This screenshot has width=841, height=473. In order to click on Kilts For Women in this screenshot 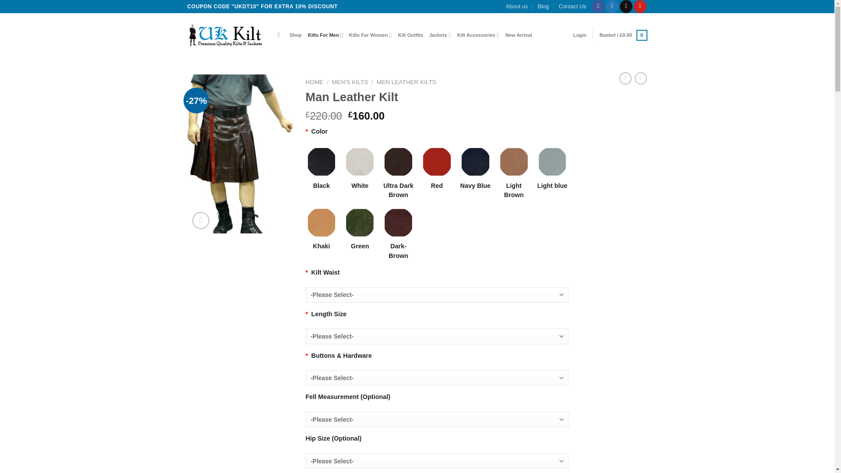, I will do `click(370, 35)`.